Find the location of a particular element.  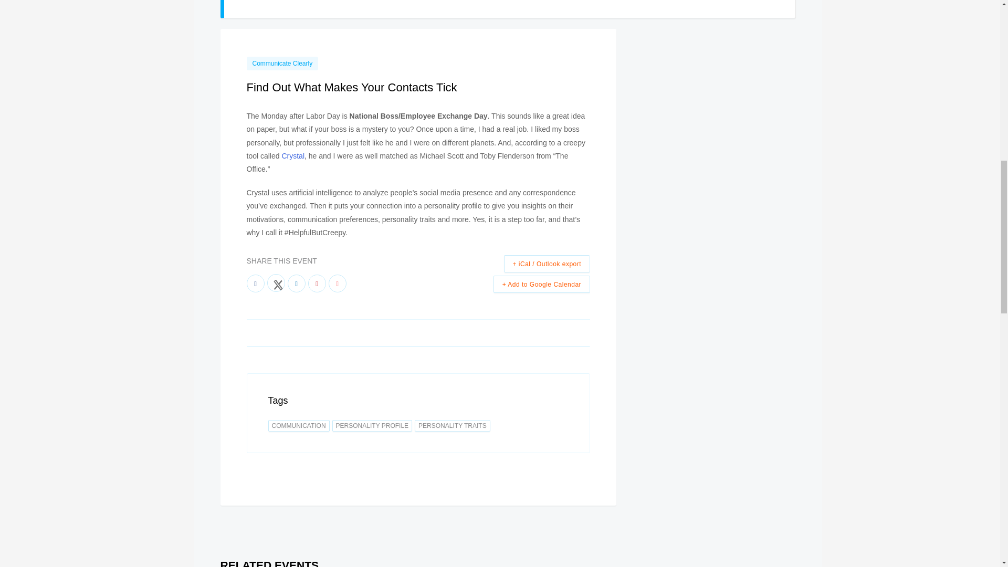

Linkedin is located at coordinates (296, 283).